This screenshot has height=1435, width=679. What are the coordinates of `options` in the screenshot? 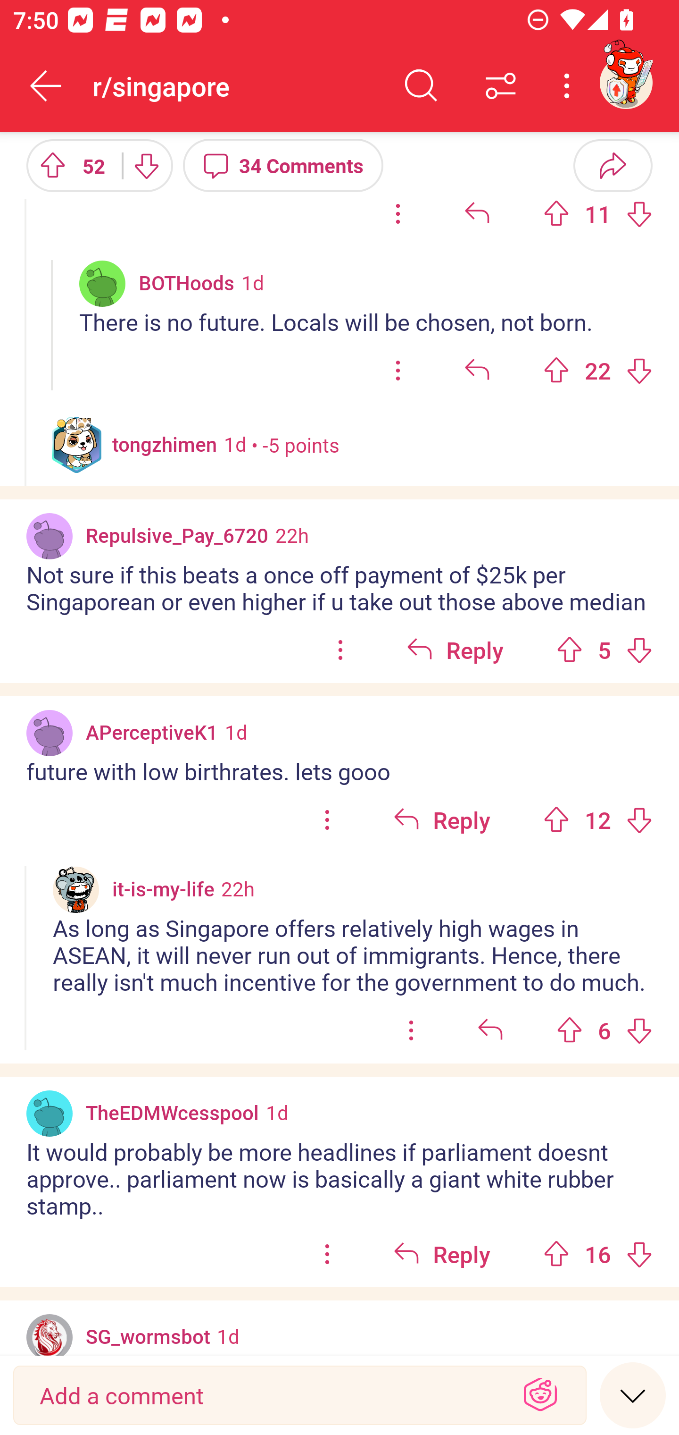 It's located at (340, 650).